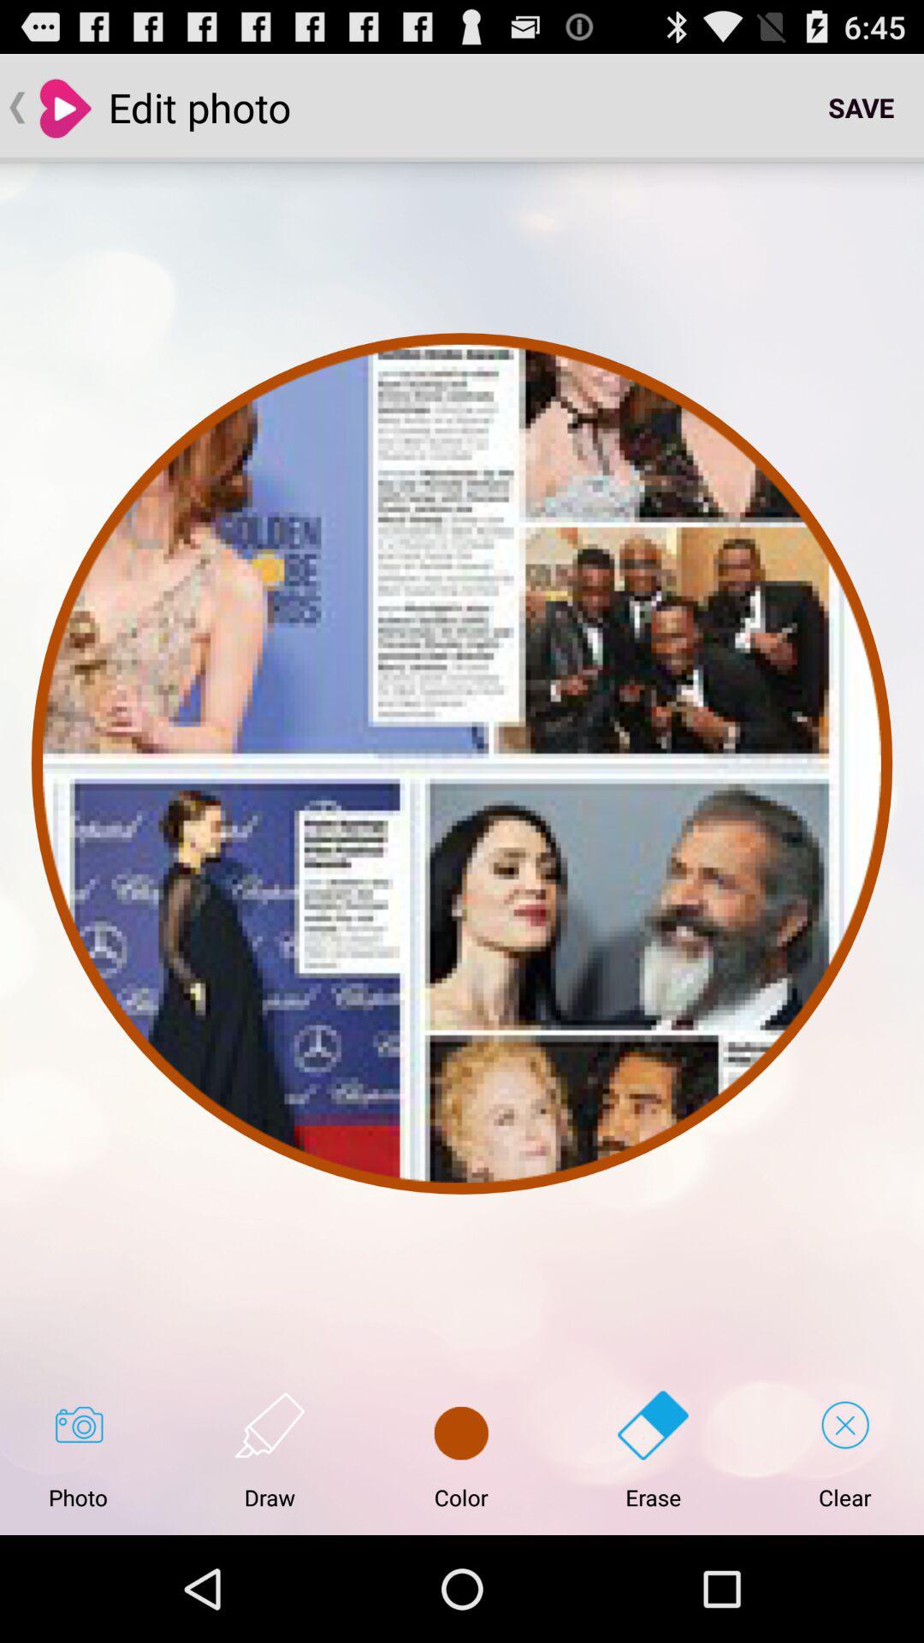 The height and width of the screenshot is (1643, 924). Describe the element at coordinates (654, 1450) in the screenshot. I see `choose button next to the clear icon` at that location.